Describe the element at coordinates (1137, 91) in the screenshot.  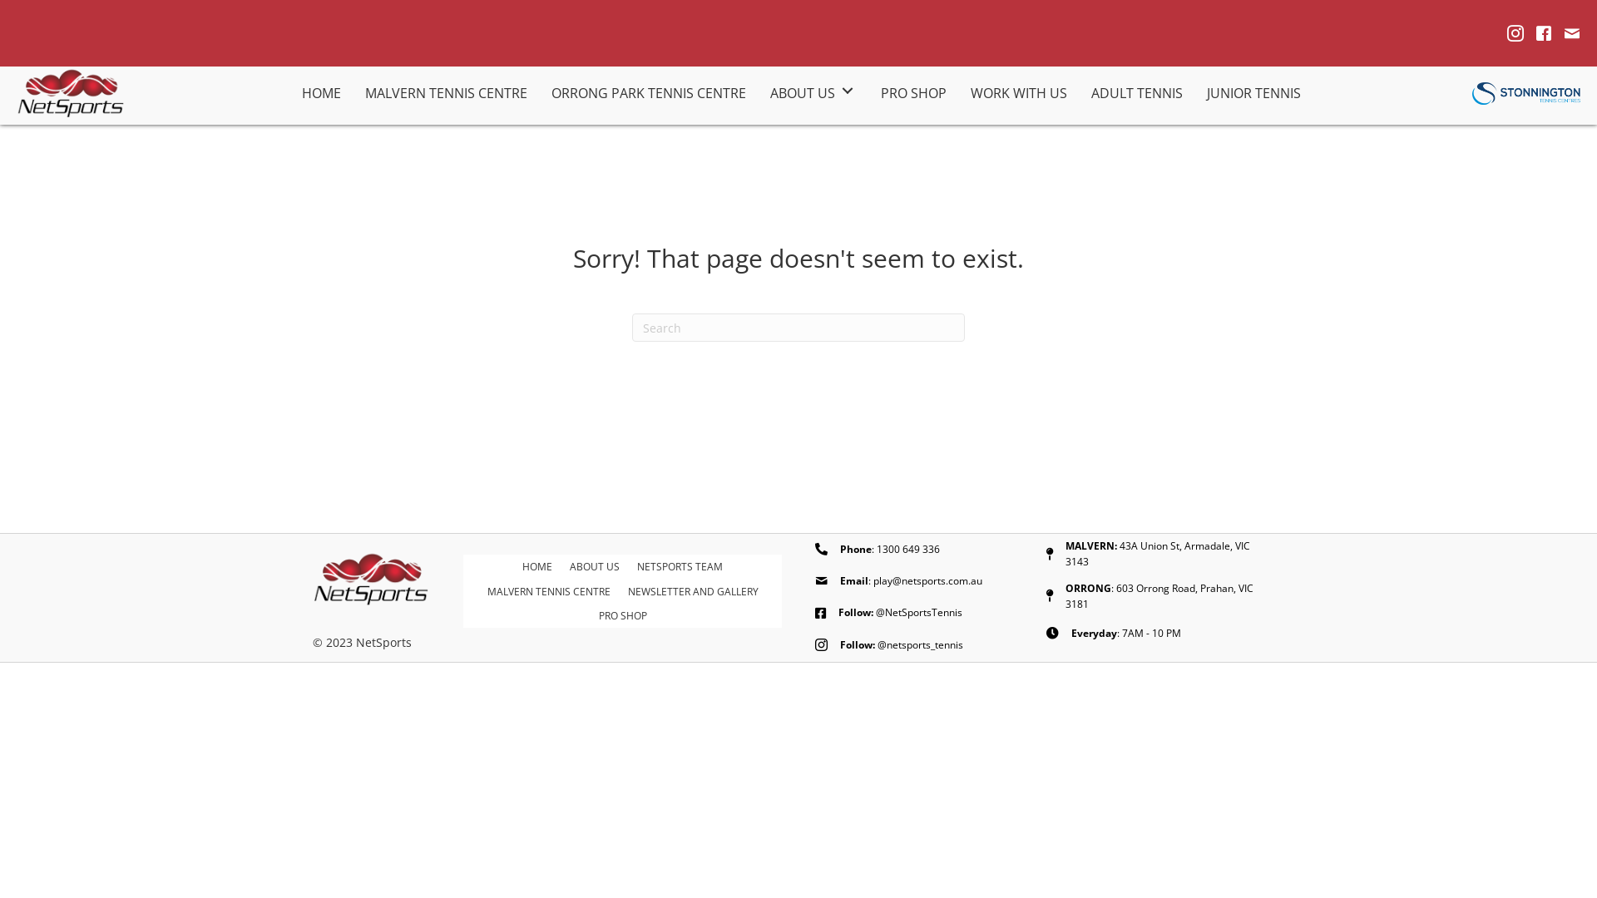
I see `ADULT TENNIS` at that location.